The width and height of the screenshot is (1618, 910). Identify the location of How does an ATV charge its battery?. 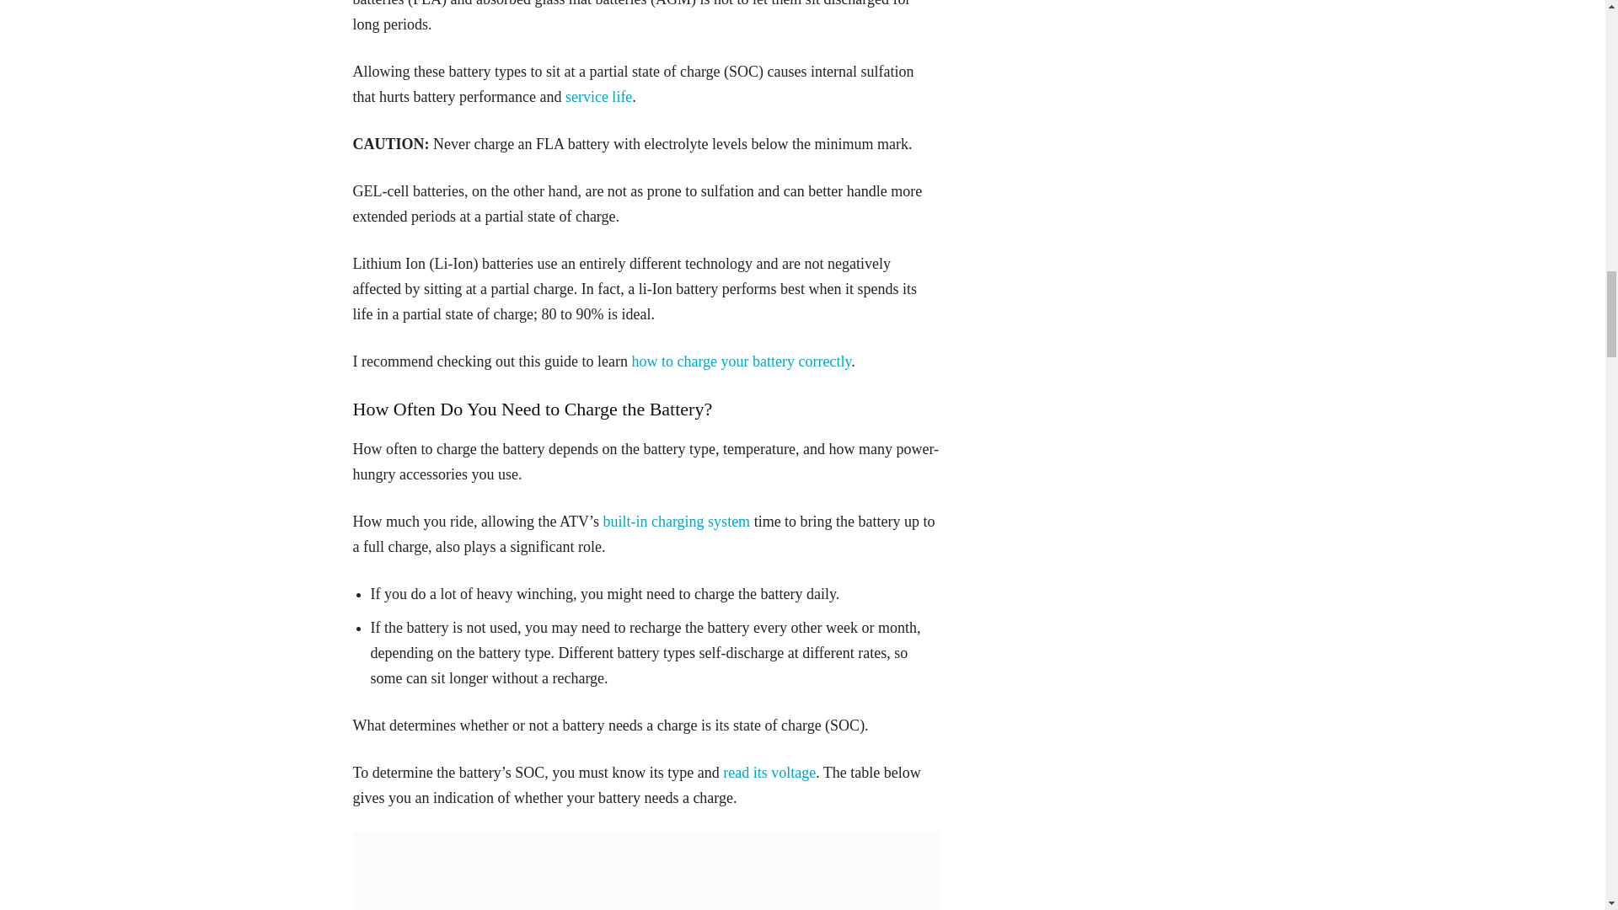
(676, 521).